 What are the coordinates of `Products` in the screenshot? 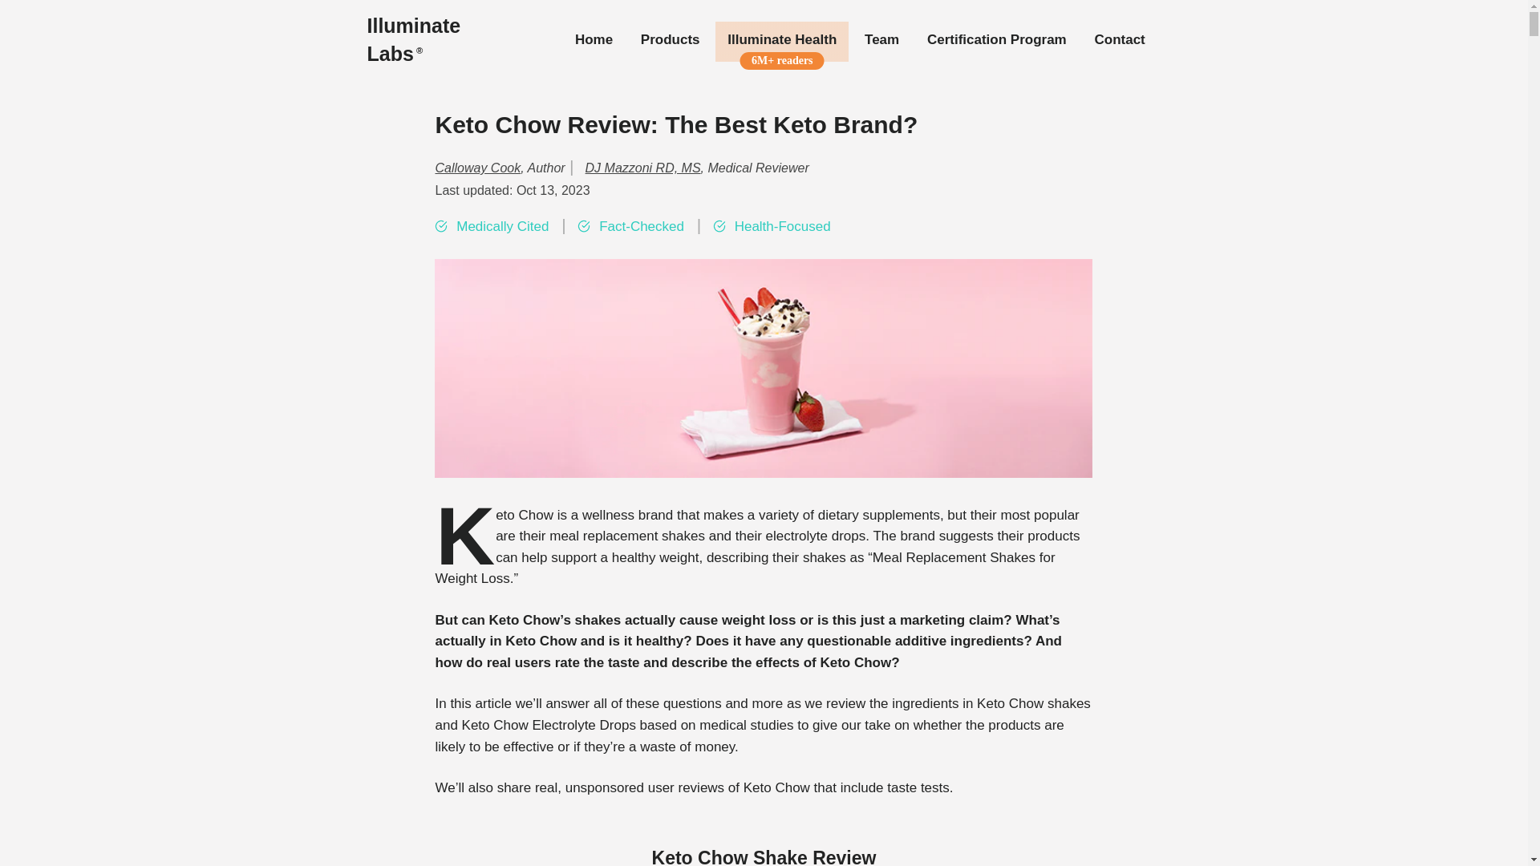 It's located at (670, 40).